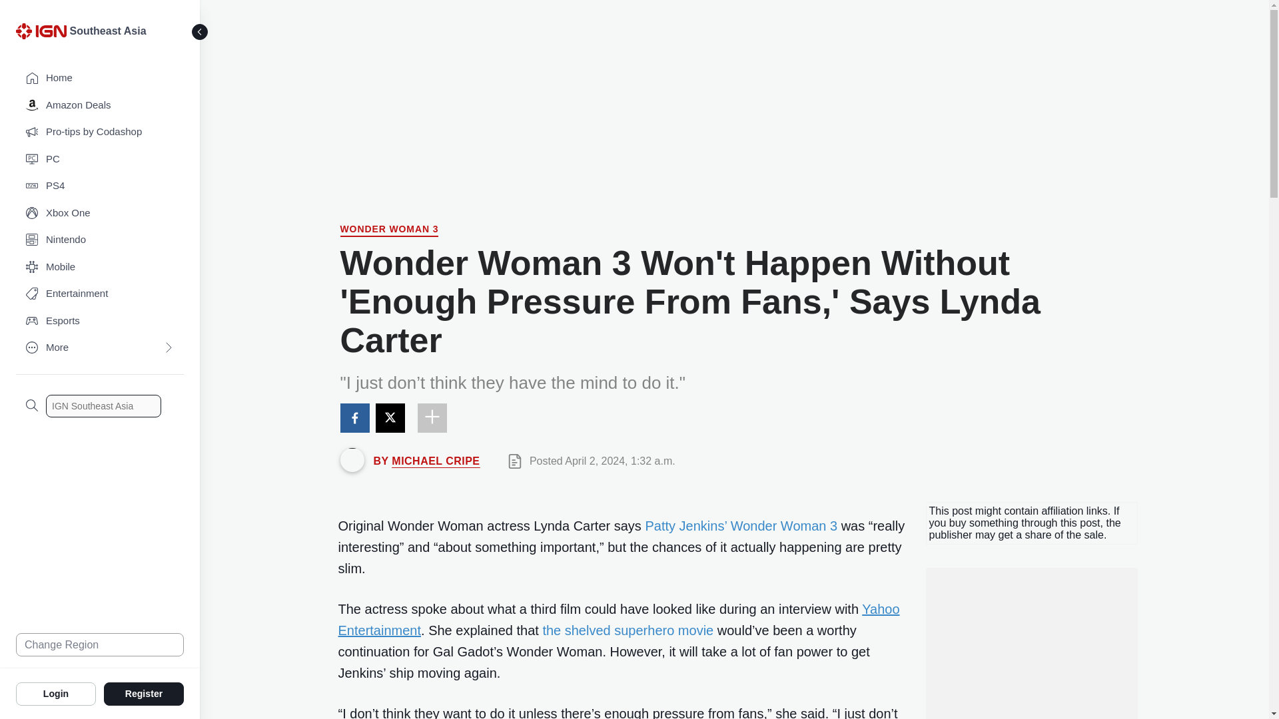 Image resolution: width=1279 pixels, height=719 pixels. Describe the element at coordinates (100, 240) in the screenshot. I see `Nintendo` at that location.